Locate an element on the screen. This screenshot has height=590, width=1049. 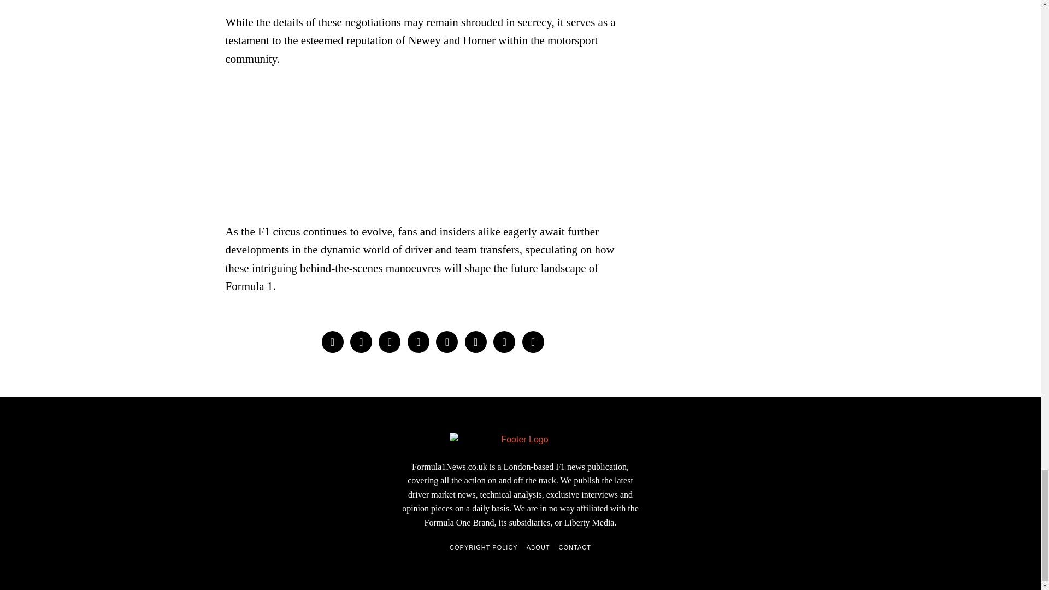
Reddit is located at coordinates (504, 341).